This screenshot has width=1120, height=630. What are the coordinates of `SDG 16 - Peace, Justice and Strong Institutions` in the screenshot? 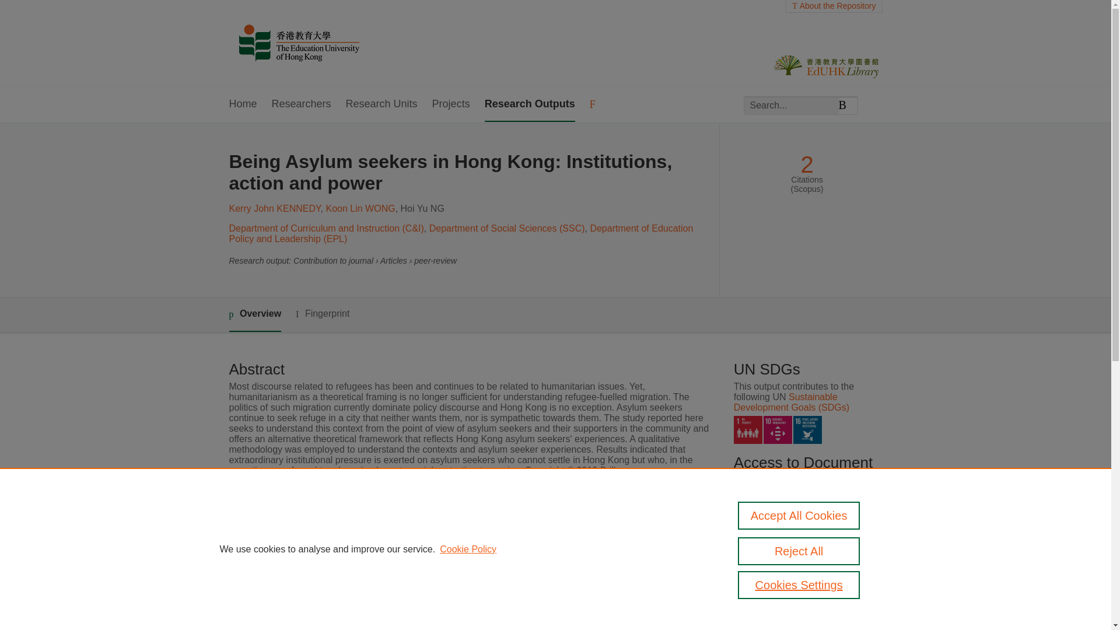 It's located at (807, 430).